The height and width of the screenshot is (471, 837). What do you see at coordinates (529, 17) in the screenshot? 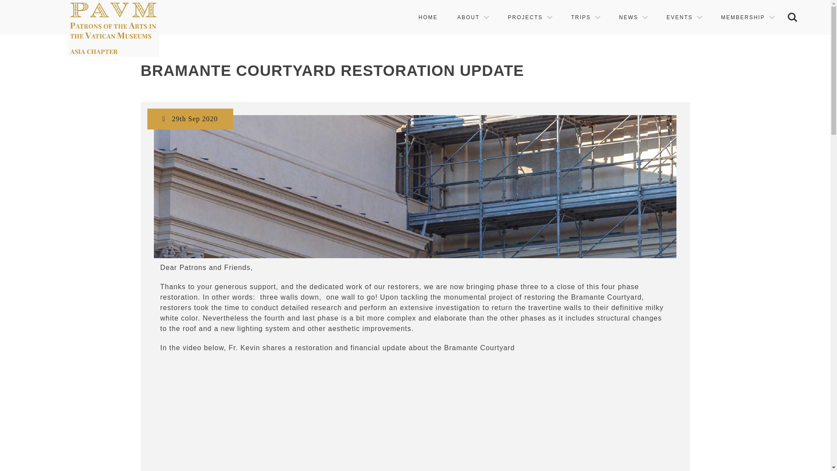
I see `PROJECTS` at bounding box center [529, 17].